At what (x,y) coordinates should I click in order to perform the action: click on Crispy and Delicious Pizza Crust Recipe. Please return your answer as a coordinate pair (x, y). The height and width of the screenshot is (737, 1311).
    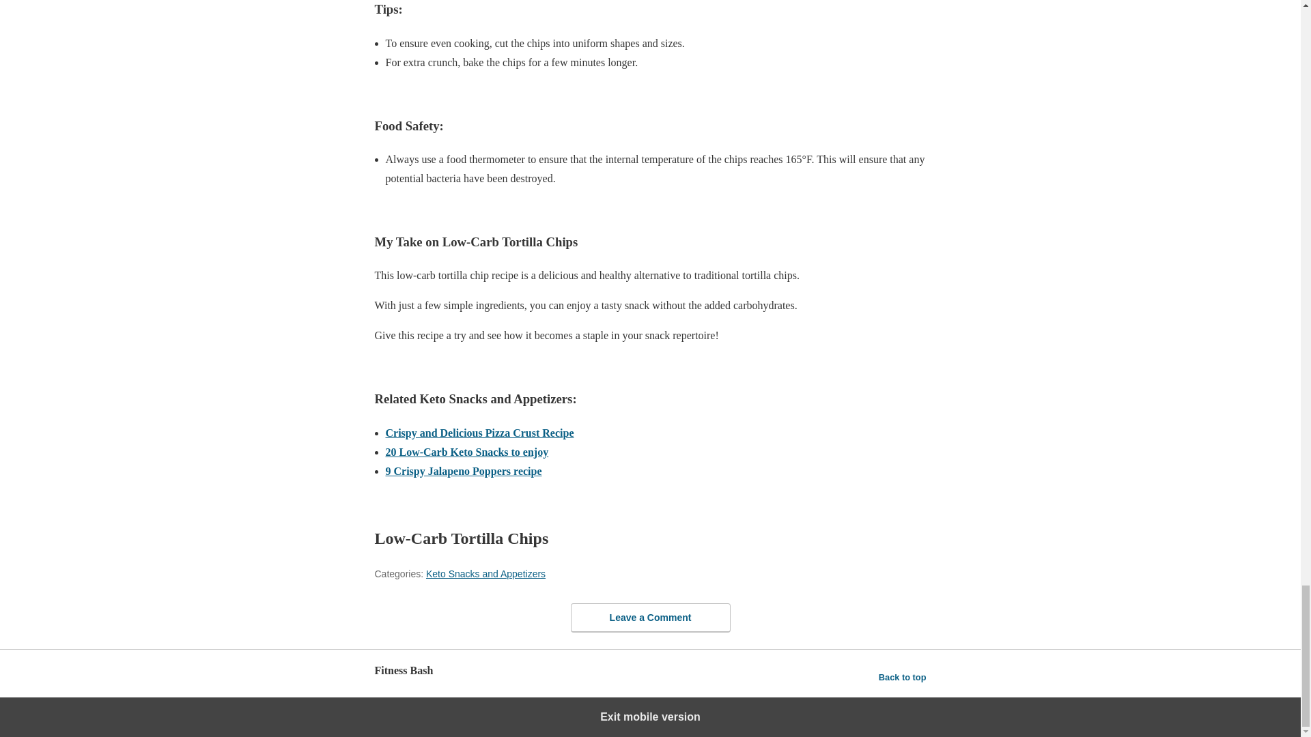
    Looking at the image, I should click on (479, 433).